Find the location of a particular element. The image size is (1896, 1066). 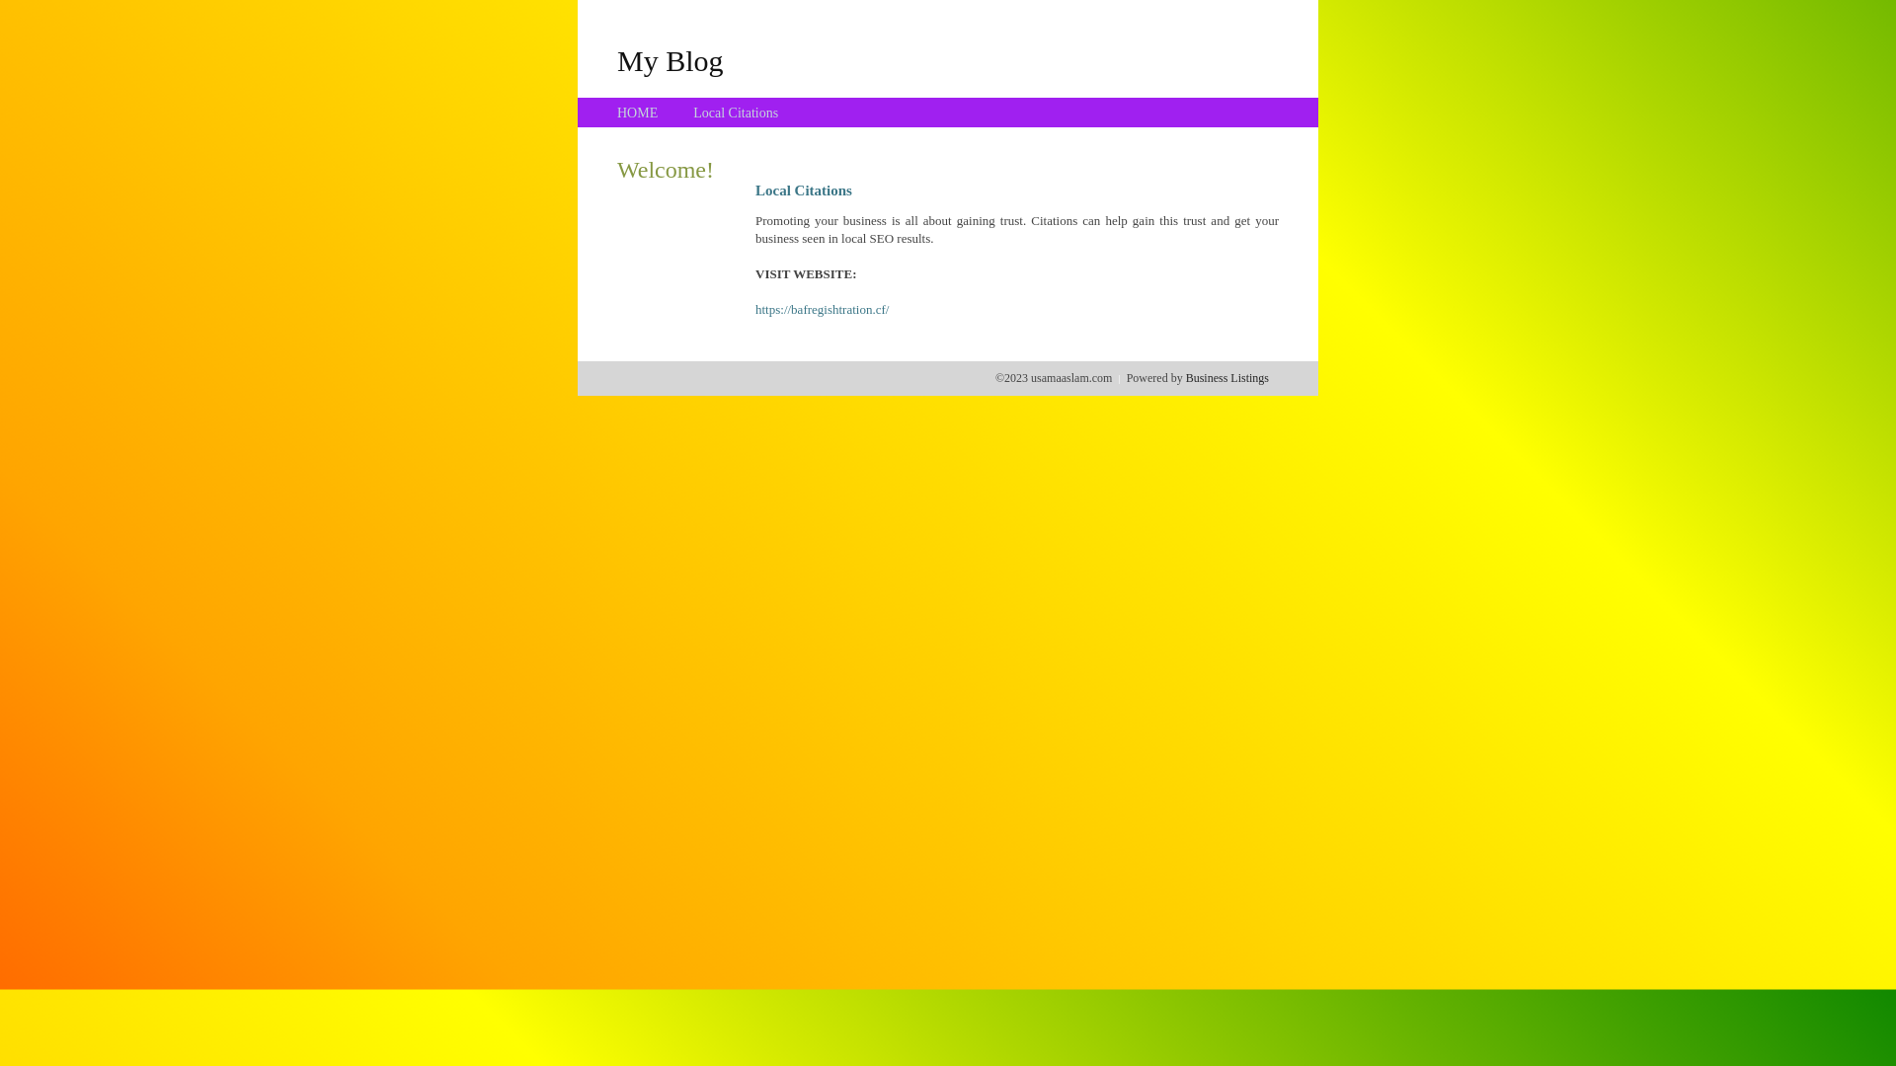

HOME is located at coordinates (638, 113).